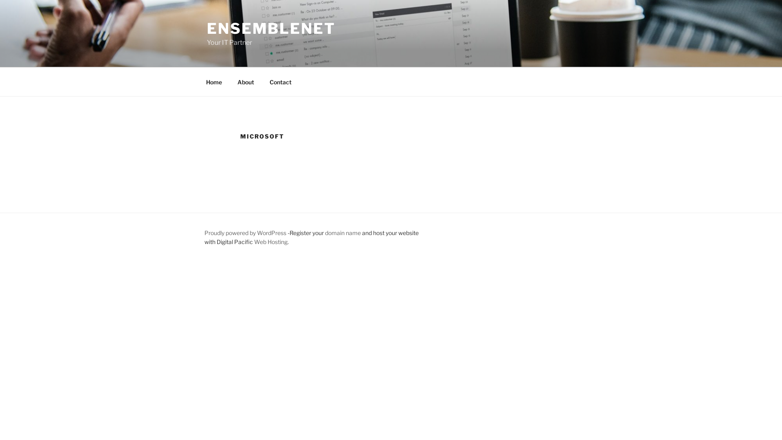  I want to click on Contact, so click(280, 81).